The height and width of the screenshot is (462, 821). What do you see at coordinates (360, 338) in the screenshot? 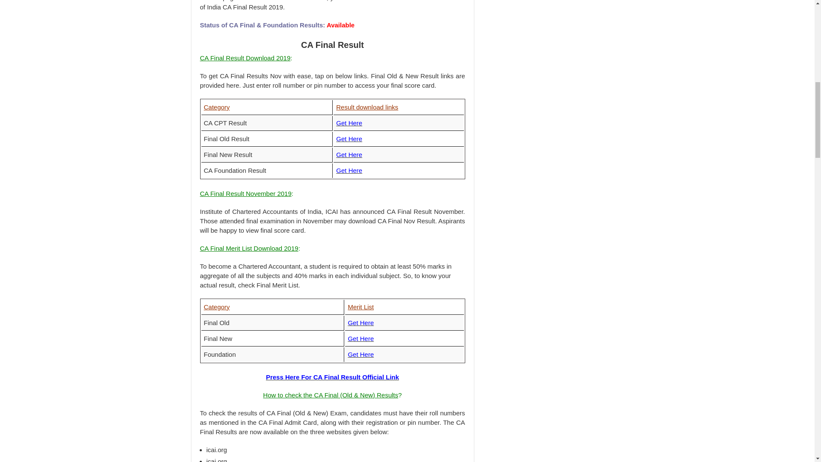
I see `Get Here` at bounding box center [360, 338].